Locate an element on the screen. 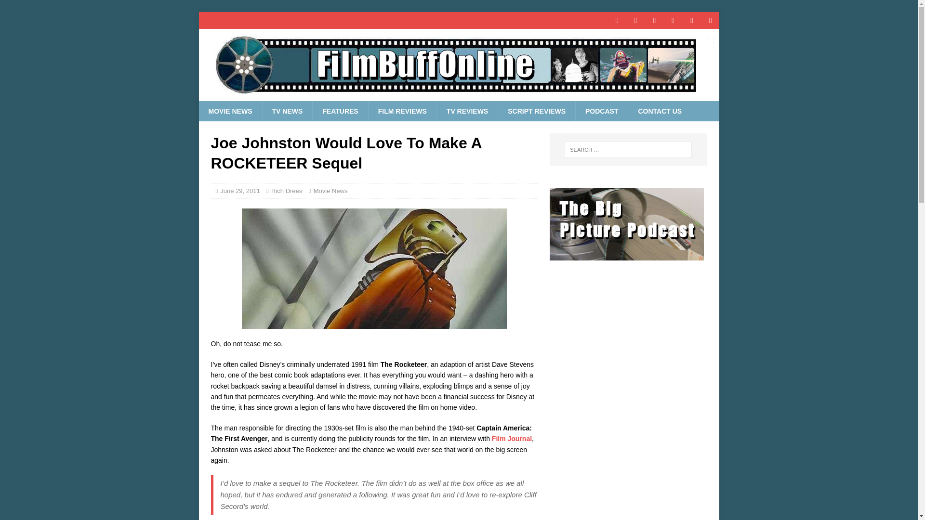 The image size is (925, 520). MOVIE NEWS is located at coordinates (230, 111).